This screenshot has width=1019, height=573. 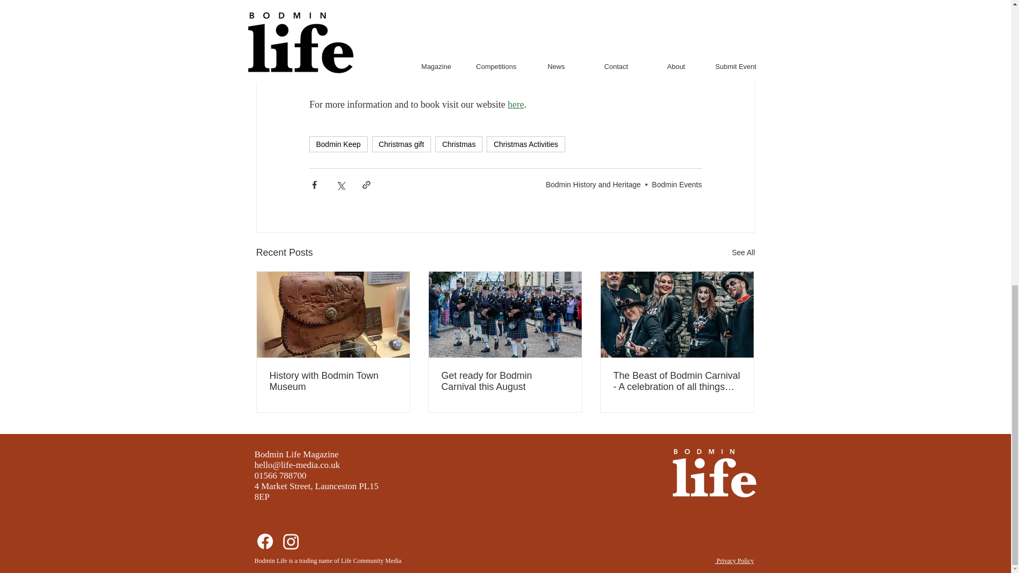 I want to click on Nutcrack Toy Soldiers, so click(x=460, y=18).